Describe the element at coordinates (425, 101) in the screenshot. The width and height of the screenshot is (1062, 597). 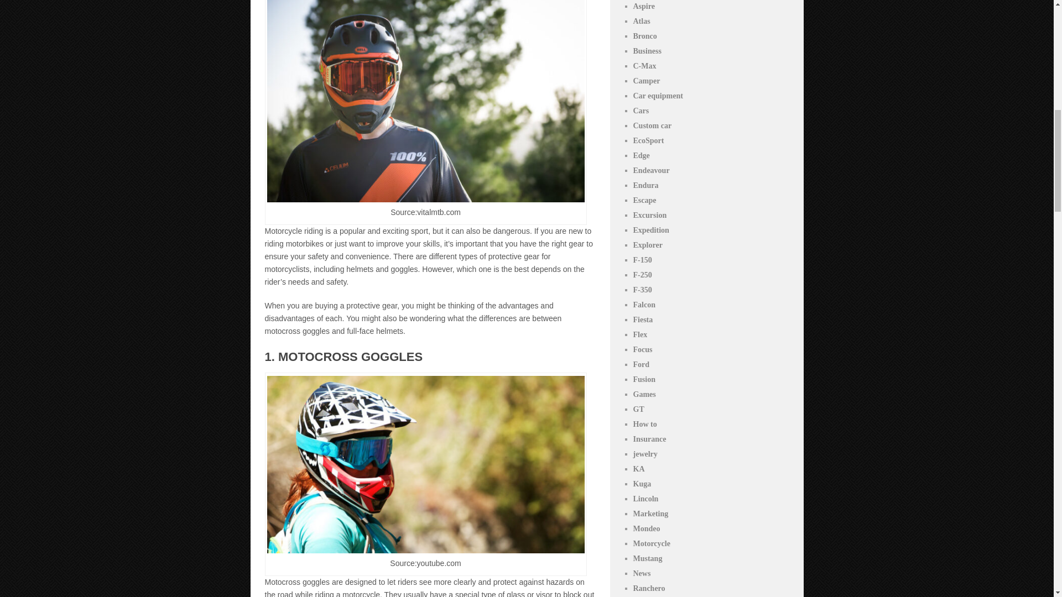
I see `Motocross Goggles vs. Full Face Helmet 1 630x420` at that location.